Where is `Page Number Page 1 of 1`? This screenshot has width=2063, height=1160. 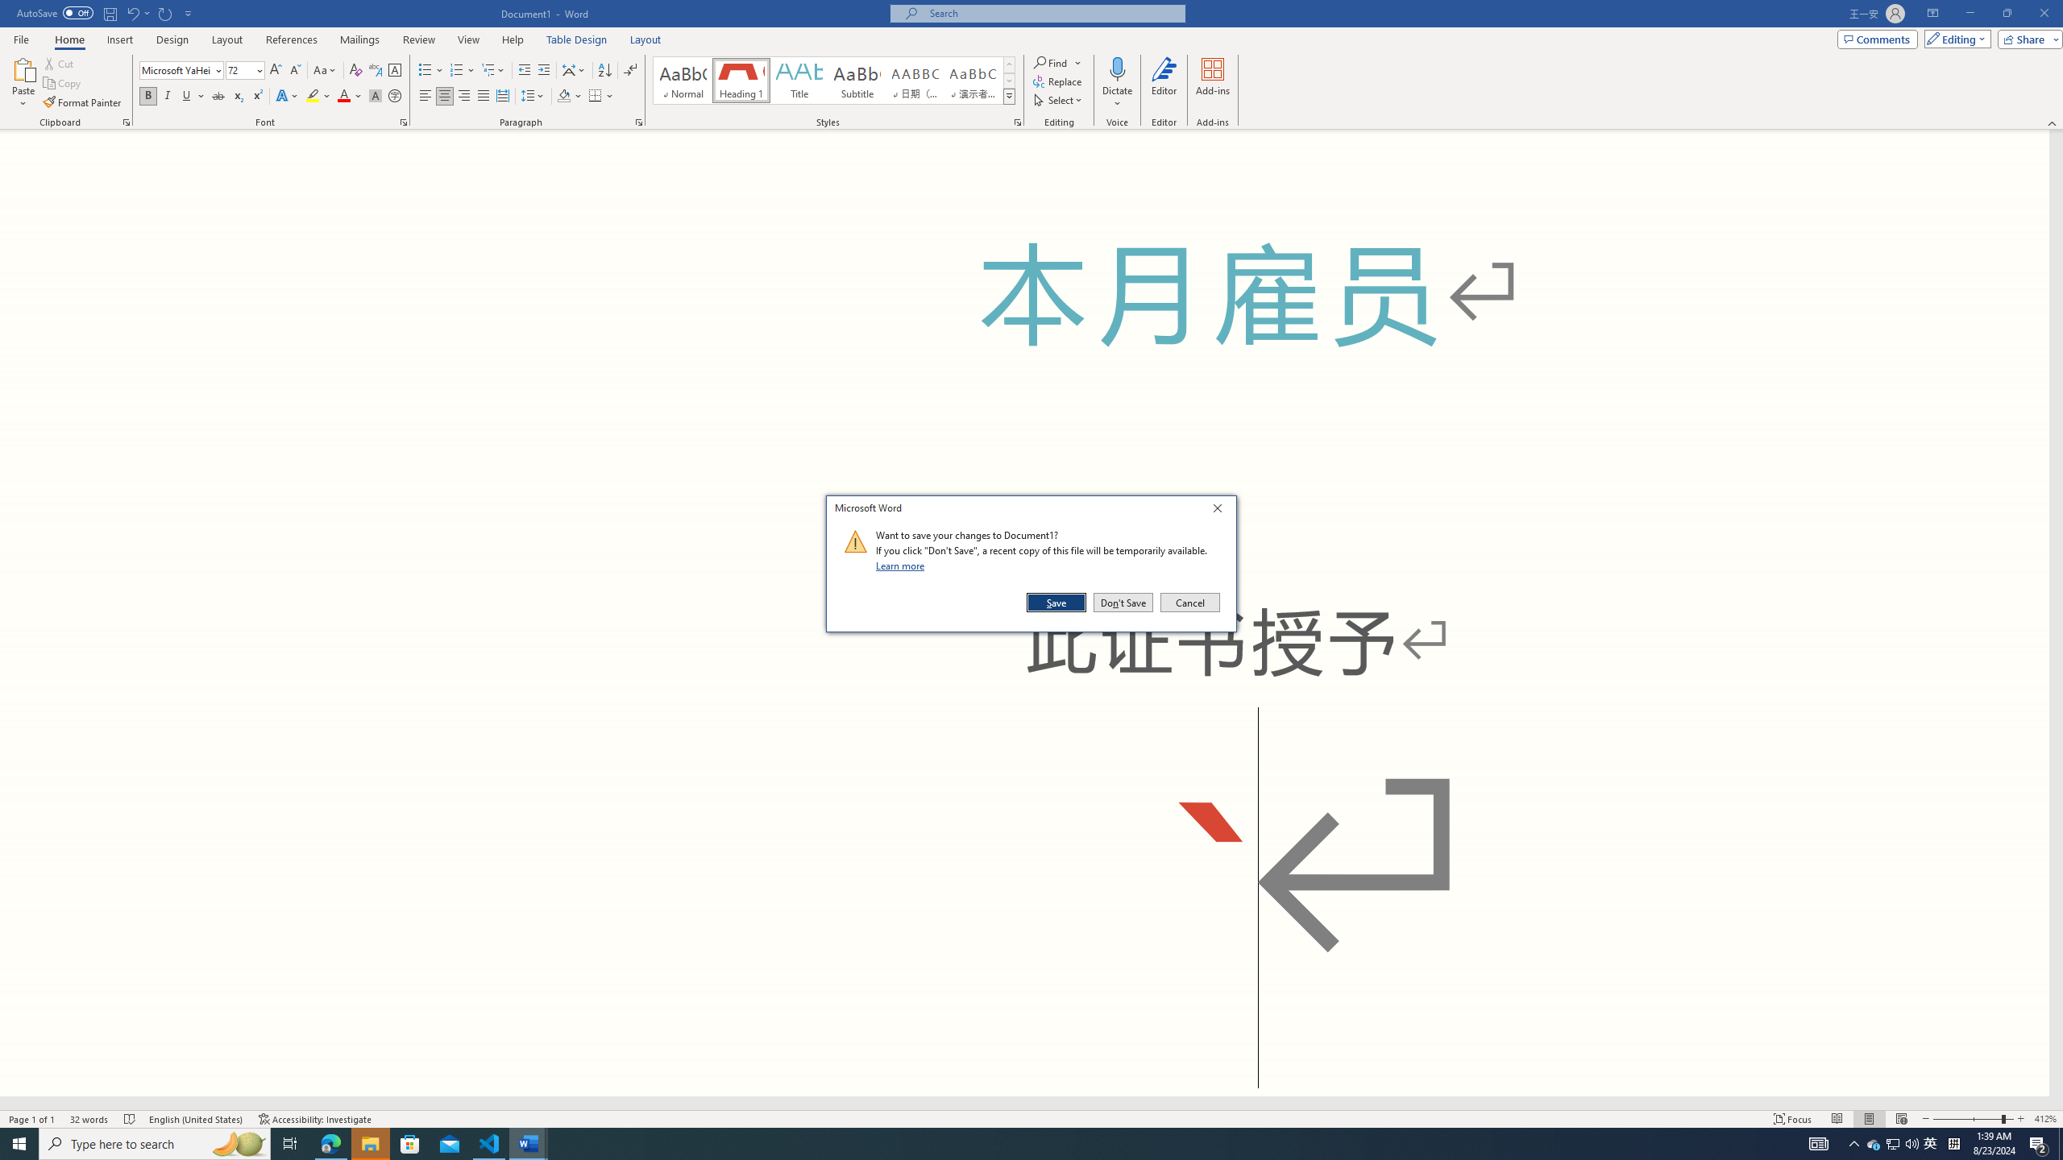 Page Number Page 1 of 1 is located at coordinates (370, 1144).